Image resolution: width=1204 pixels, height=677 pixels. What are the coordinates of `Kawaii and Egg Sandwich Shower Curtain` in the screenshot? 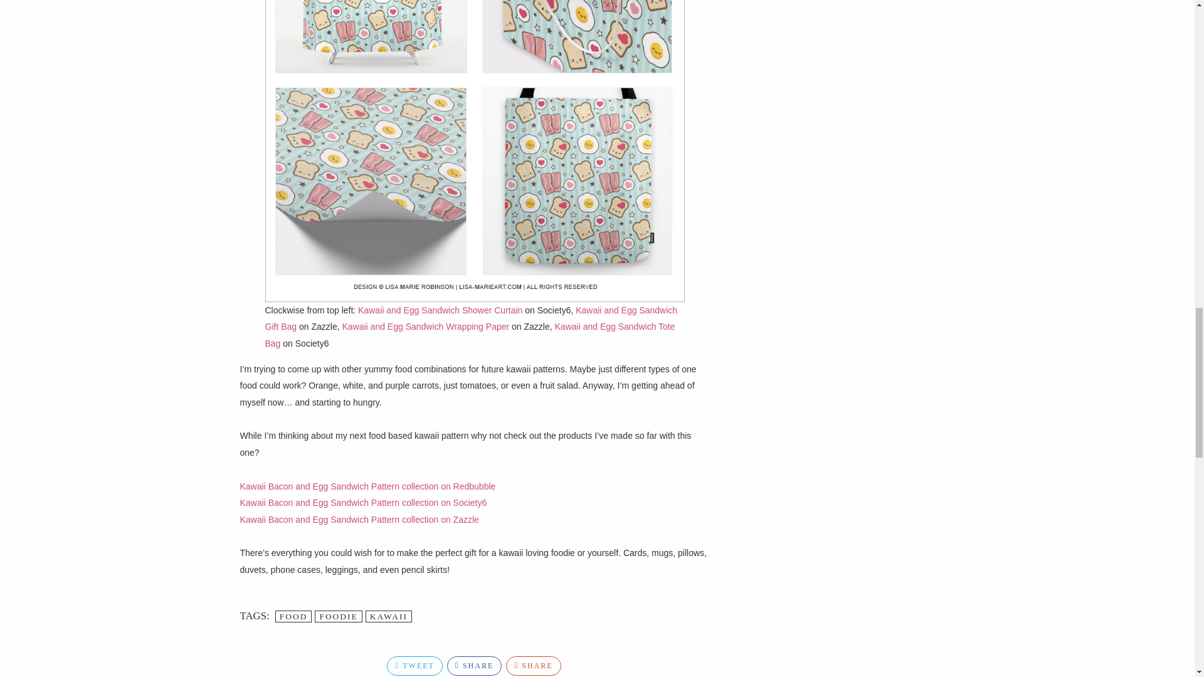 It's located at (440, 310).